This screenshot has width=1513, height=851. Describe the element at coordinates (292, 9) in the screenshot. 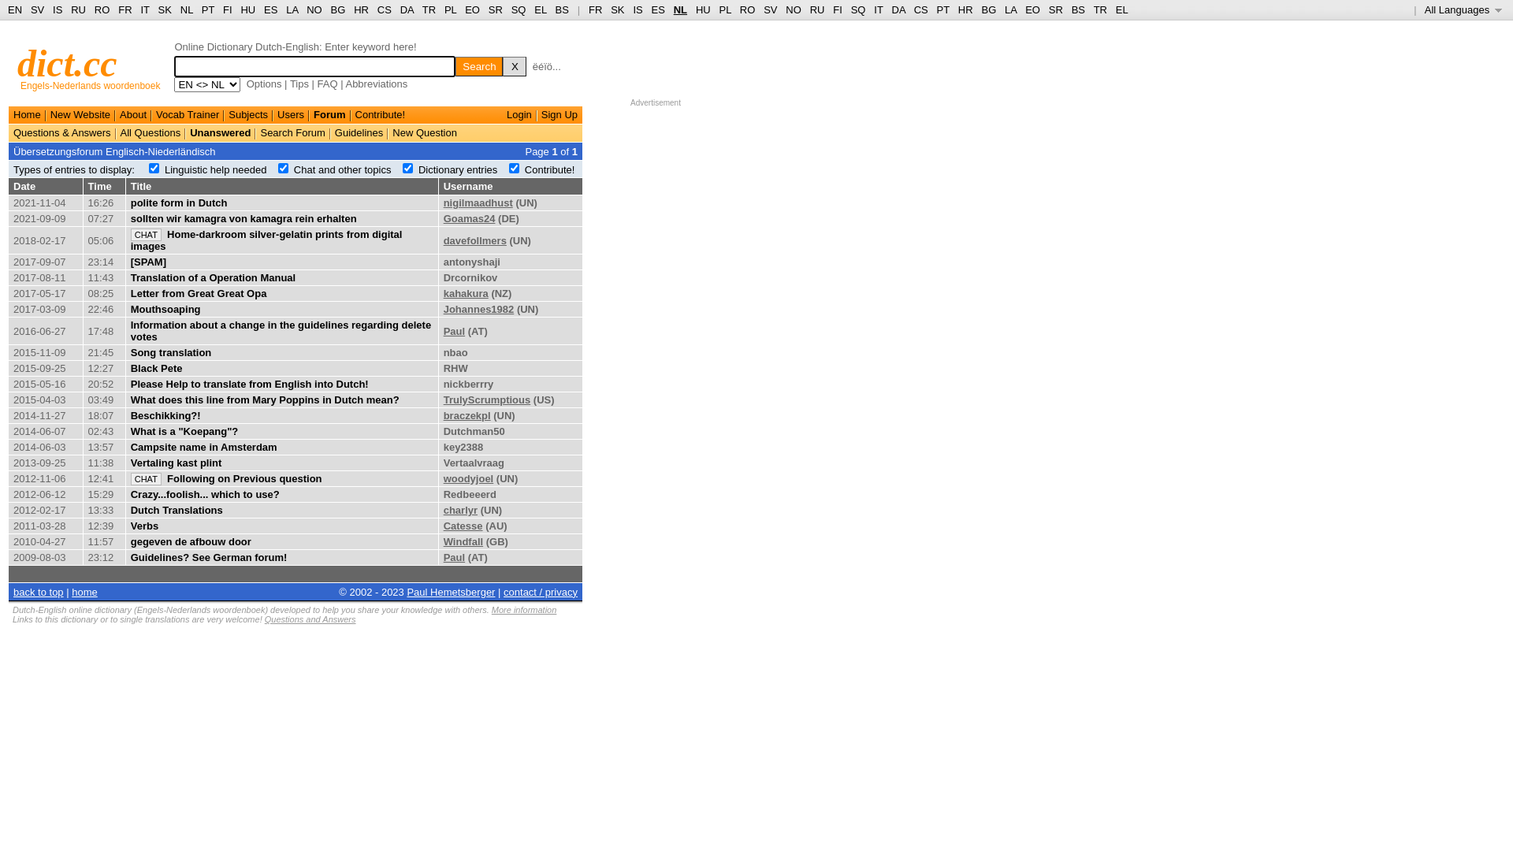

I see `LA` at that location.